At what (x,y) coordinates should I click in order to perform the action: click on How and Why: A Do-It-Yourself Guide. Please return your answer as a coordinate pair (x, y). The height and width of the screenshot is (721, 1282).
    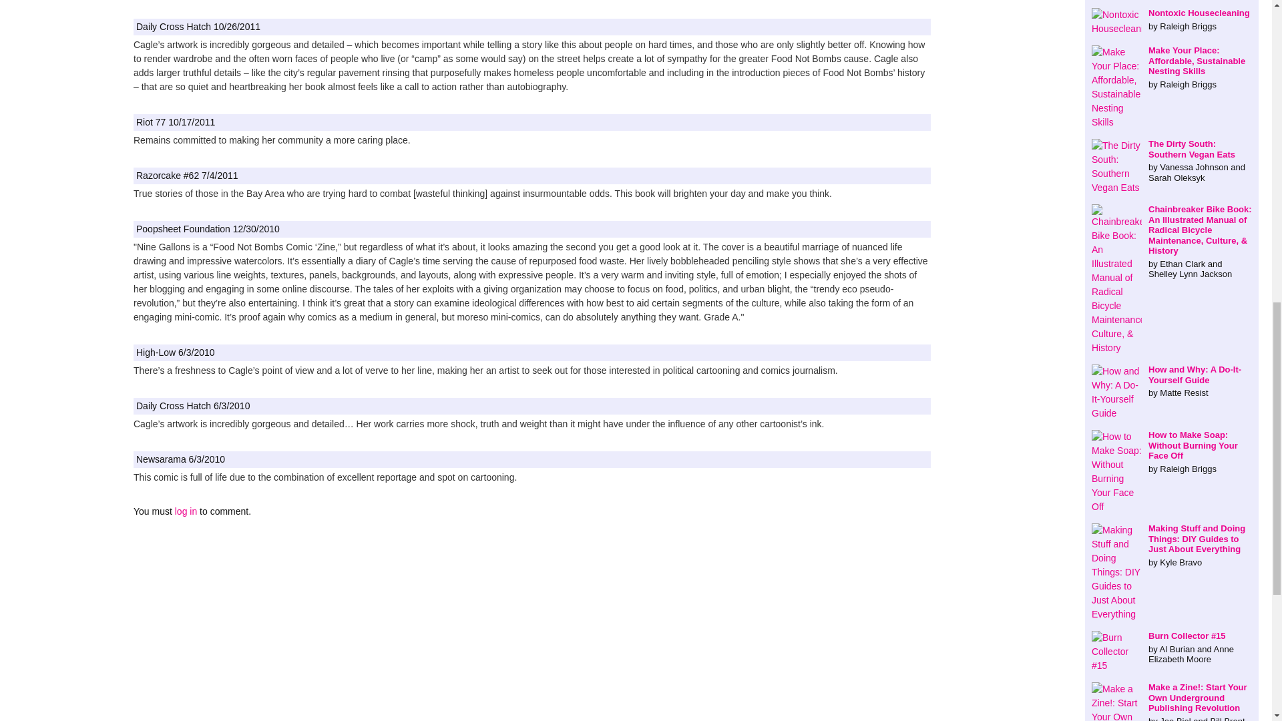
    Looking at the image, I should click on (1172, 382).